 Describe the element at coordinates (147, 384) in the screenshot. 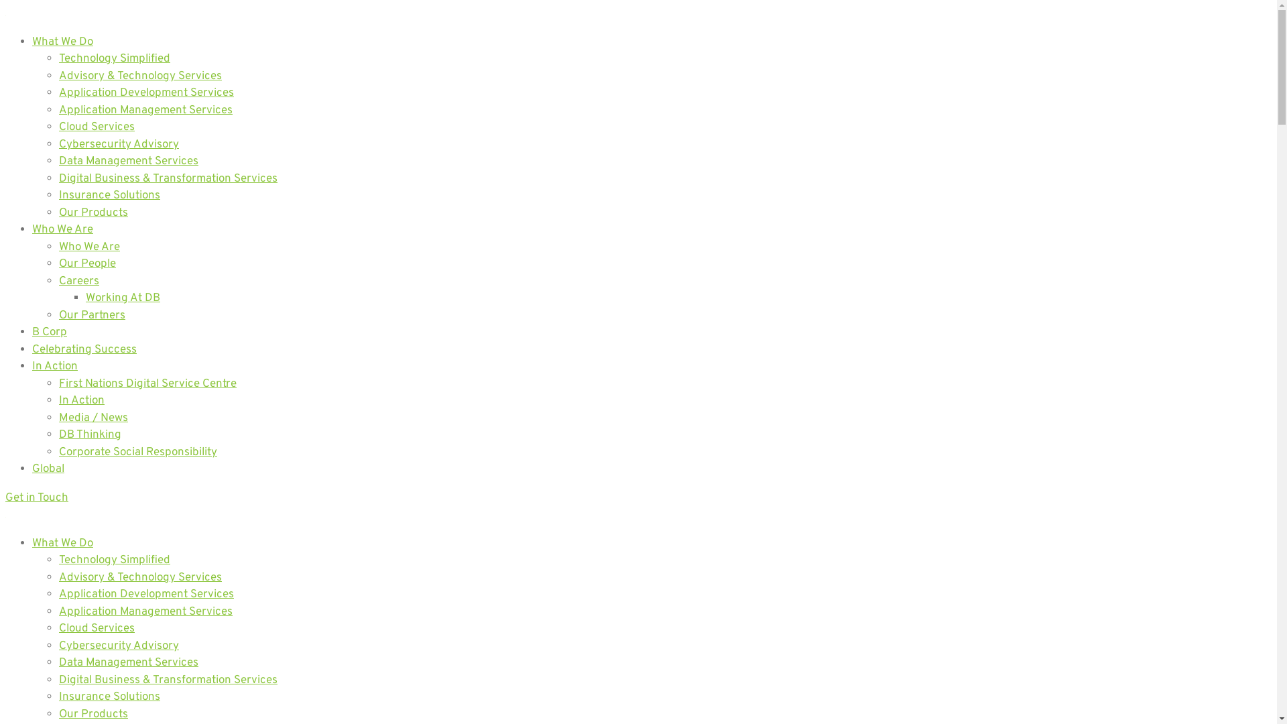

I see `First Nations Digital Service Centre` at that location.